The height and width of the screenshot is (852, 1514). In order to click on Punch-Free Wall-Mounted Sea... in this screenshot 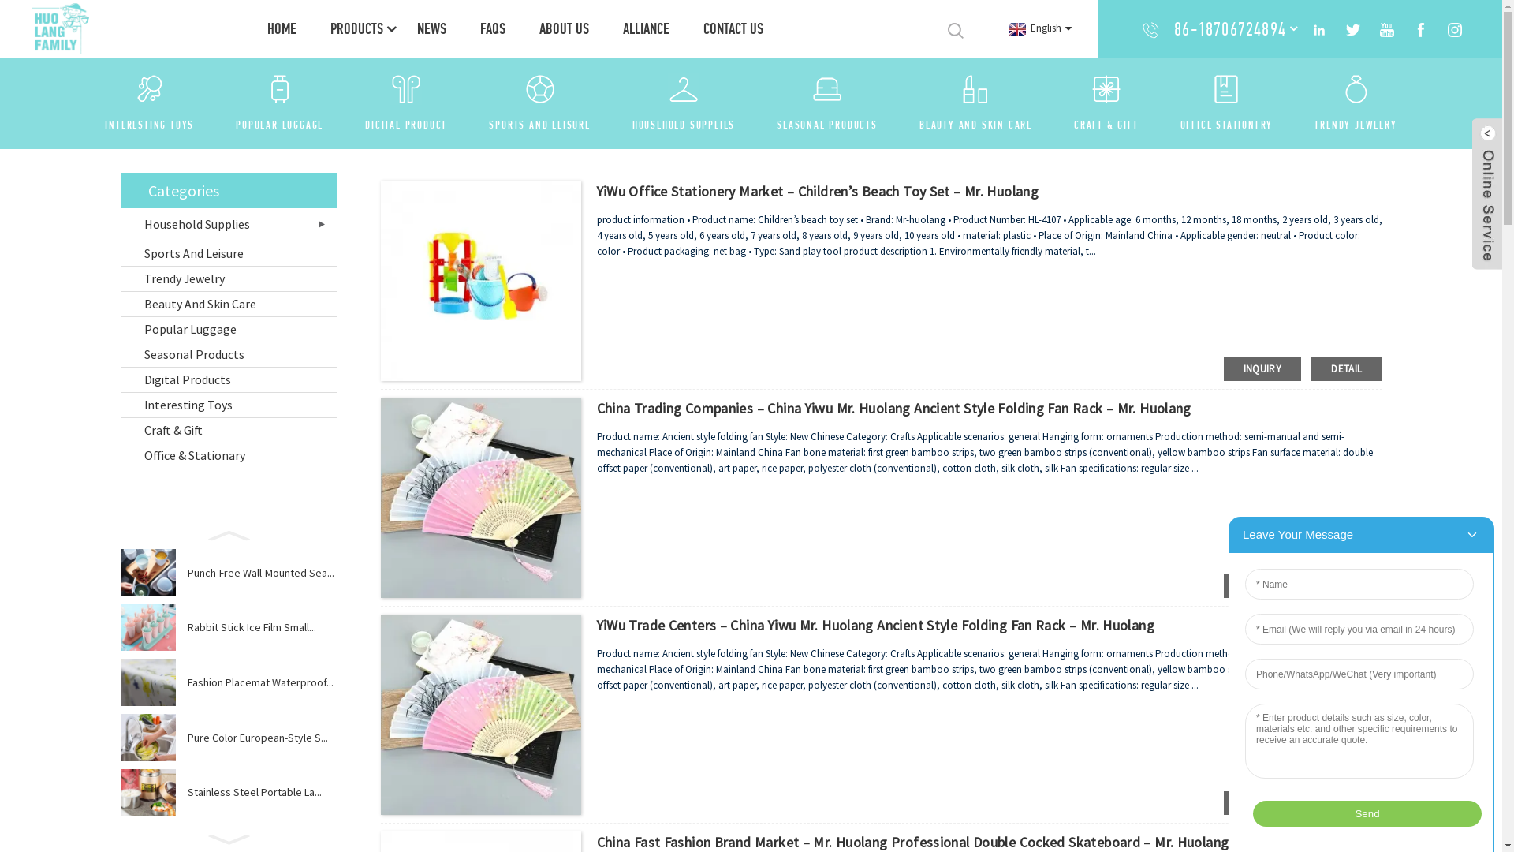, I will do `click(263, 573)`.